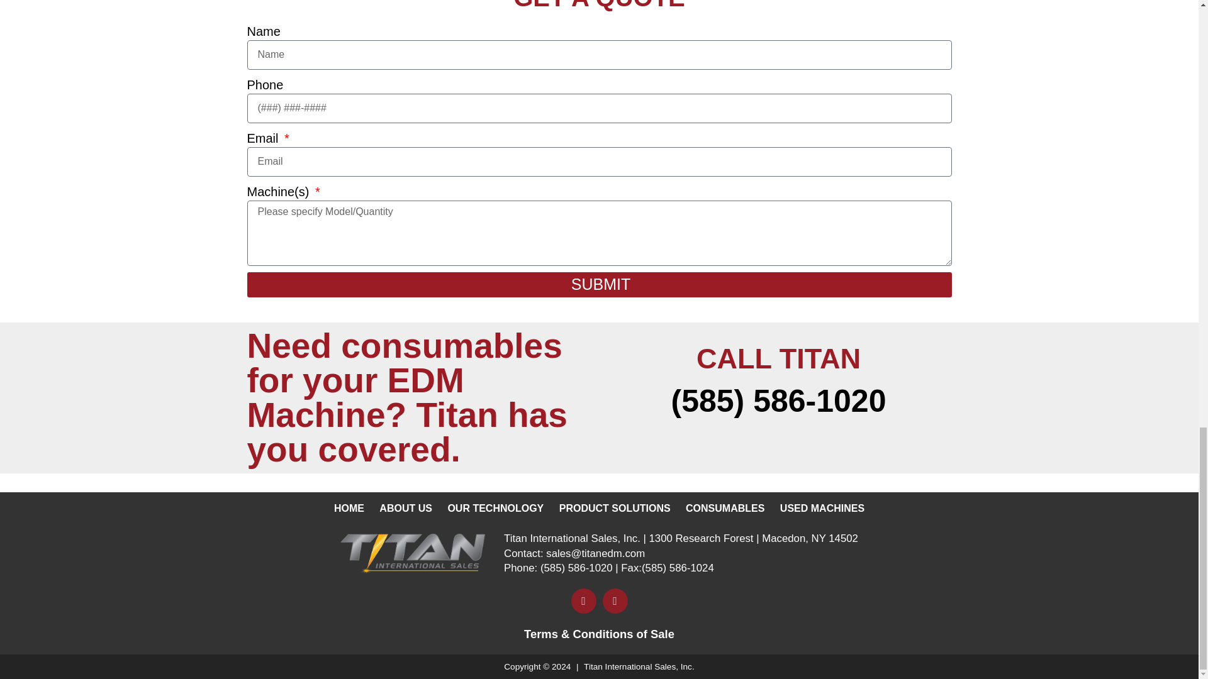  I want to click on USED MACHINES, so click(822, 508).